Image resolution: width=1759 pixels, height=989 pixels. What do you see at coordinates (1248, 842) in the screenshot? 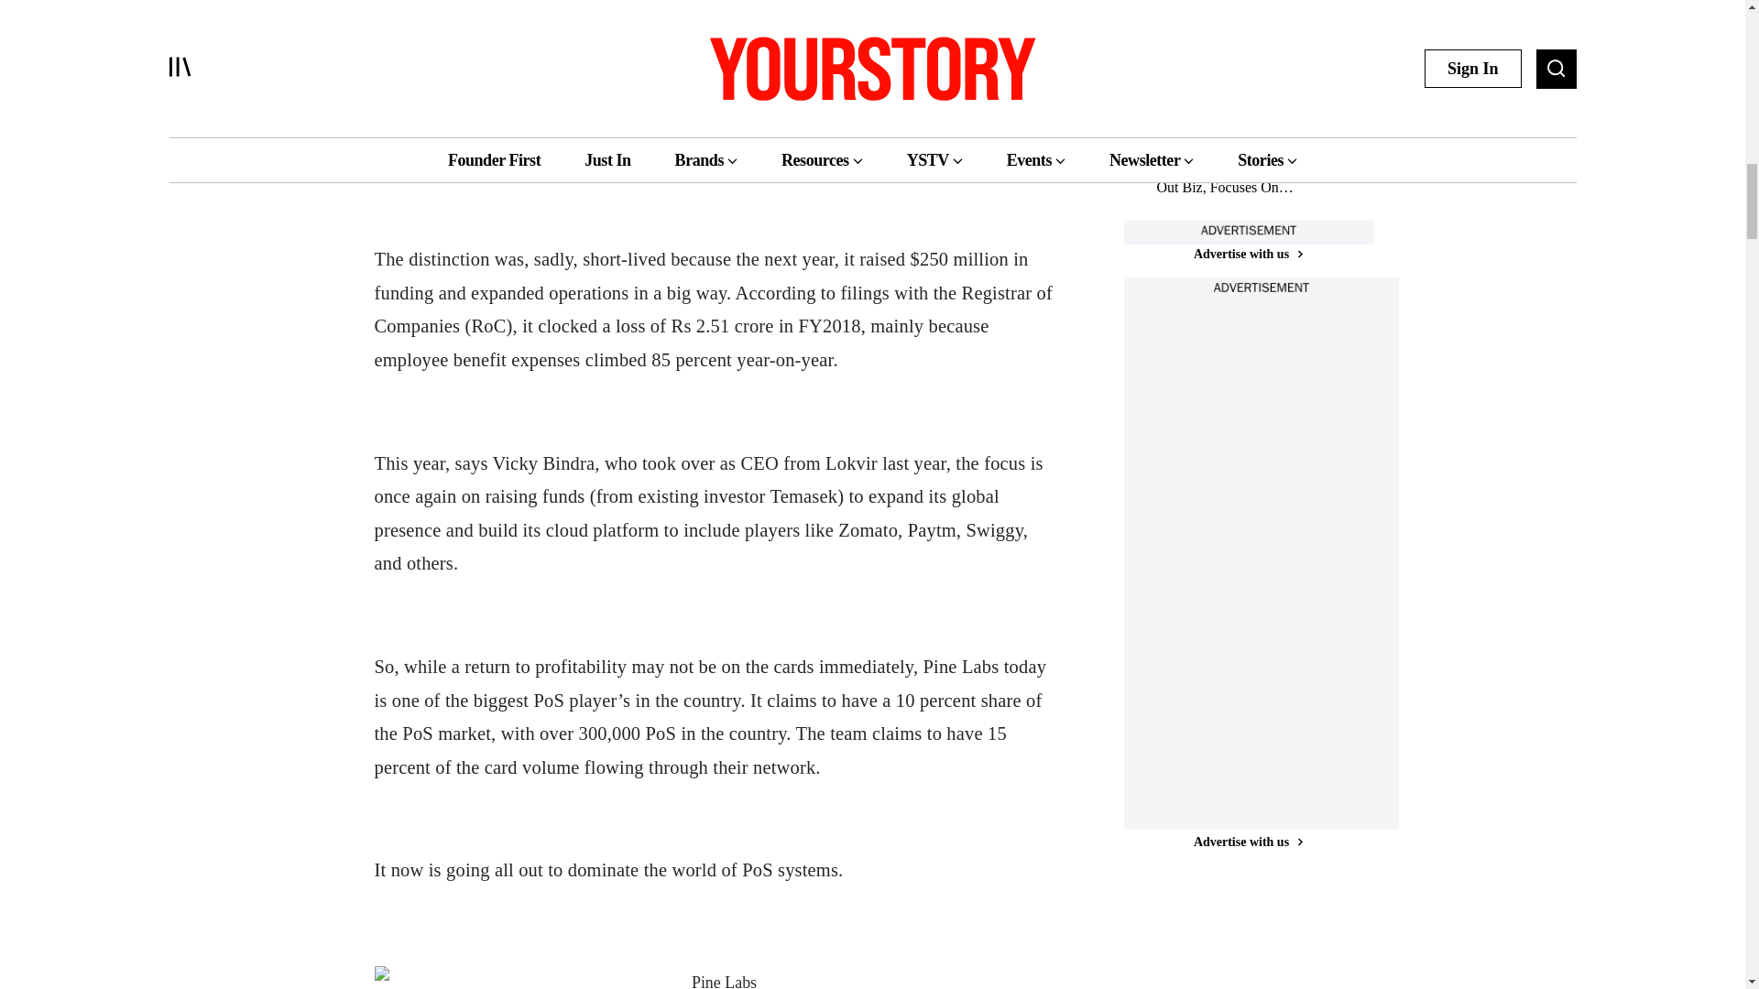
I see `Advertise with us` at bounding box center [1248, 842].